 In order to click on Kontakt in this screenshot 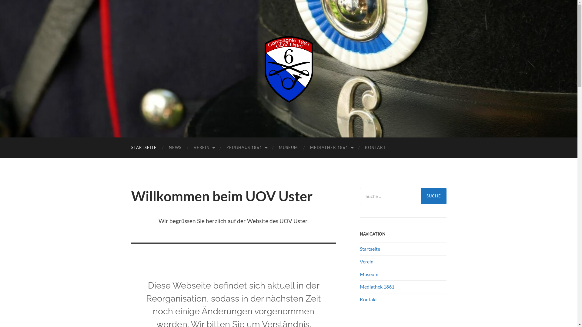, I will do `click(368, 299)`.